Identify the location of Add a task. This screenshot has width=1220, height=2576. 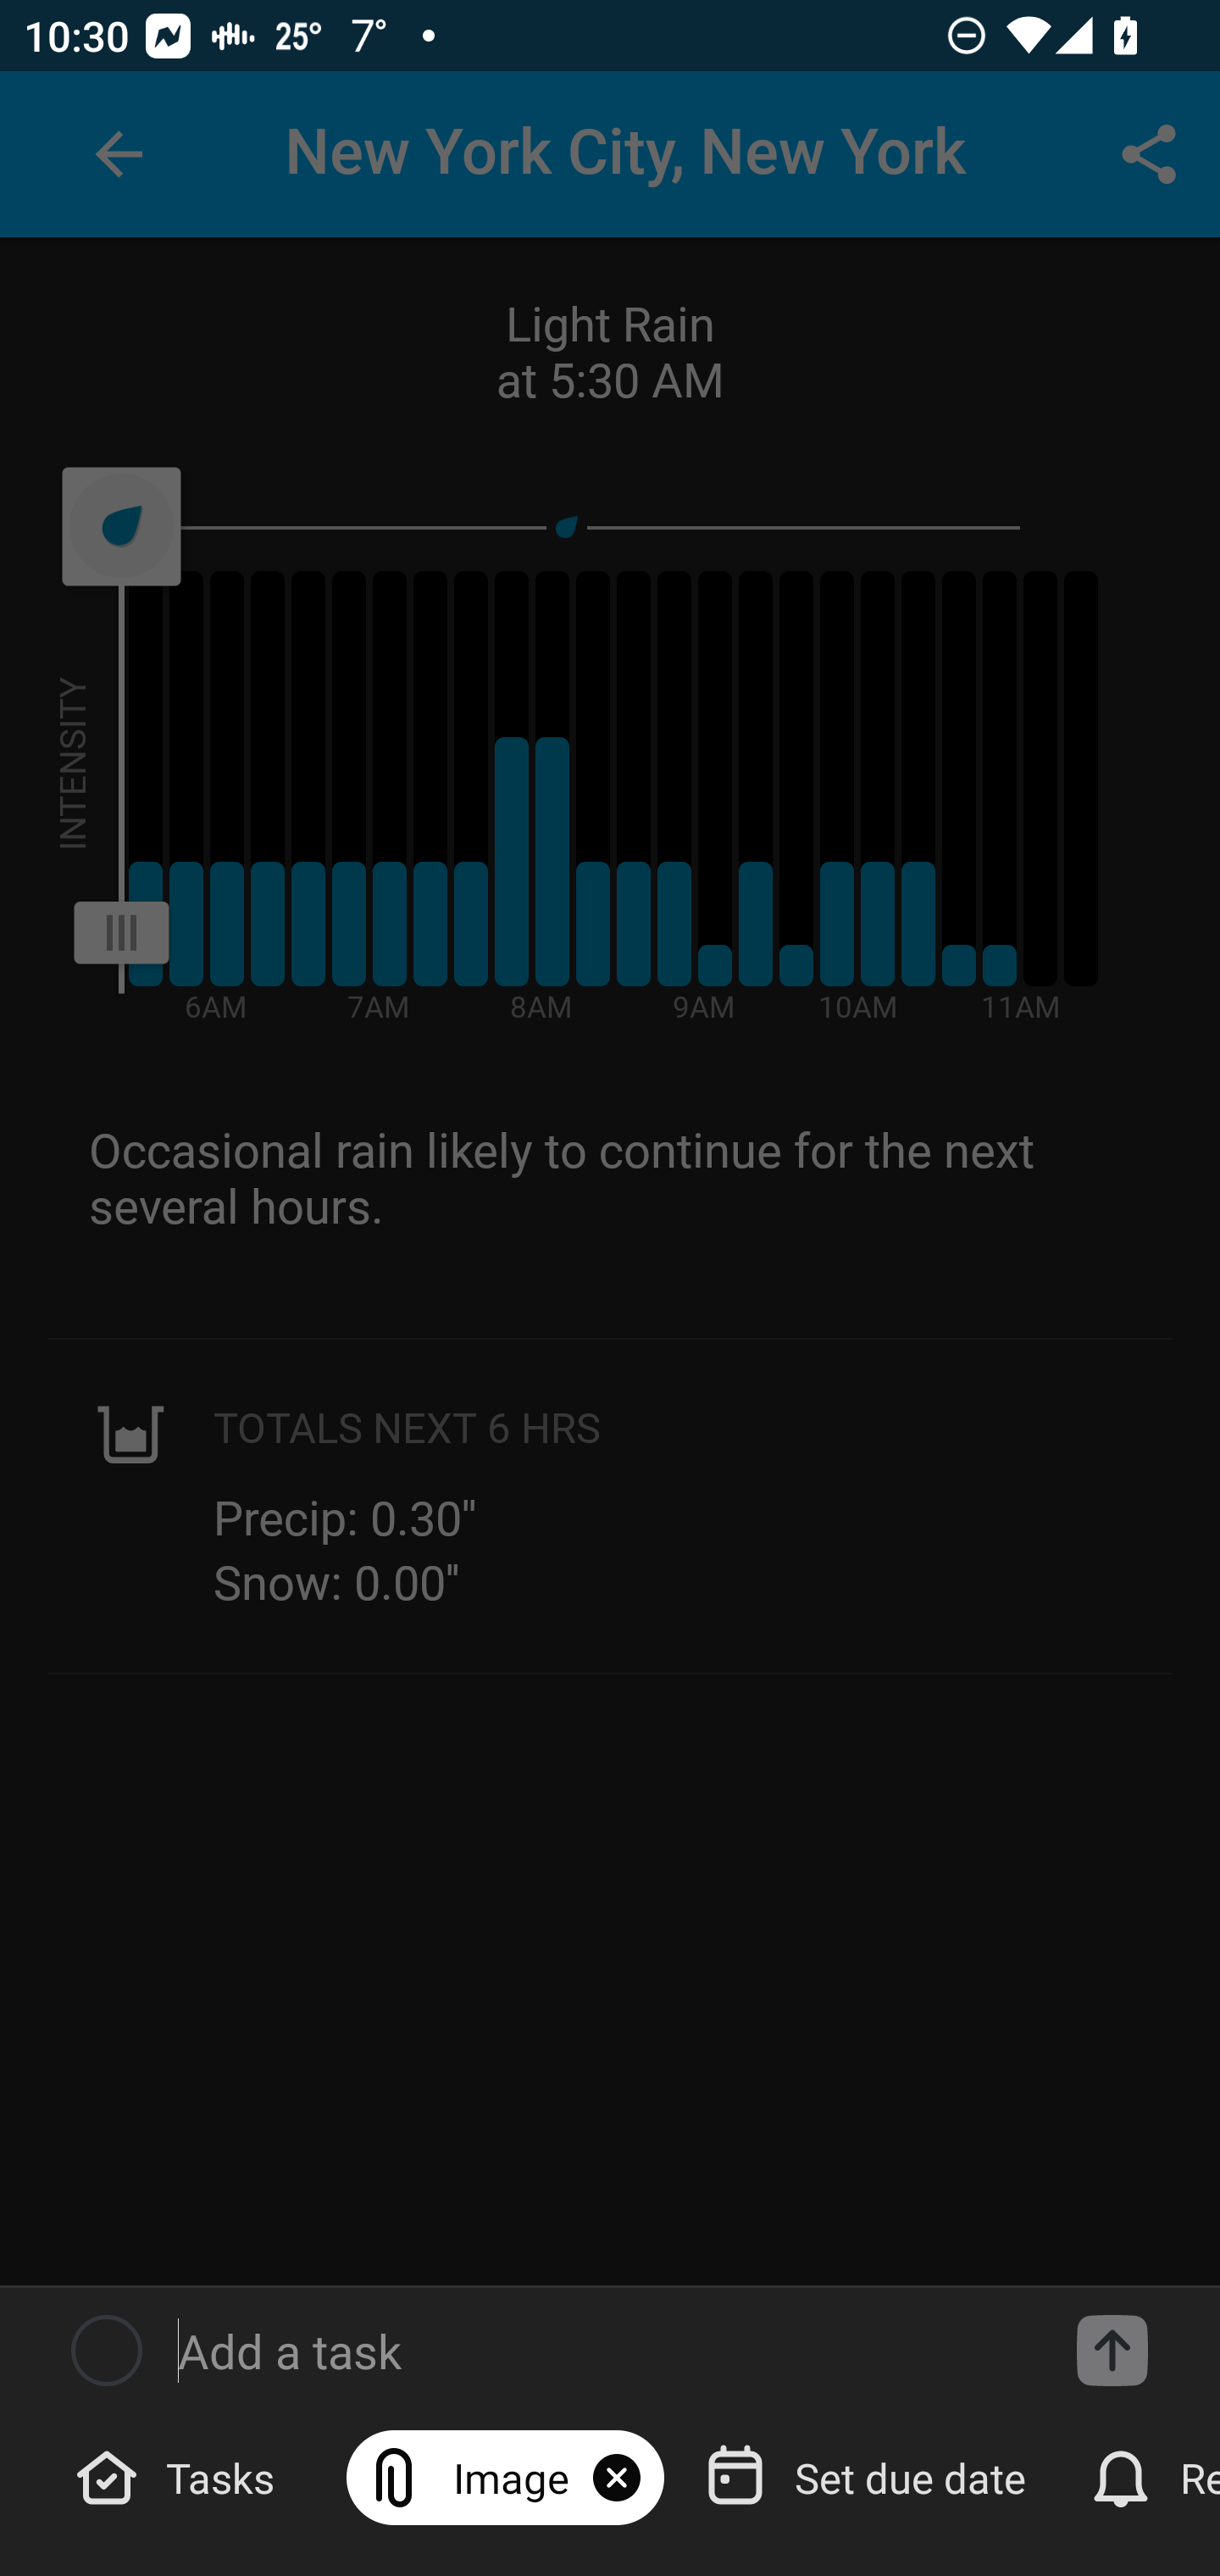
(1112, 2351).